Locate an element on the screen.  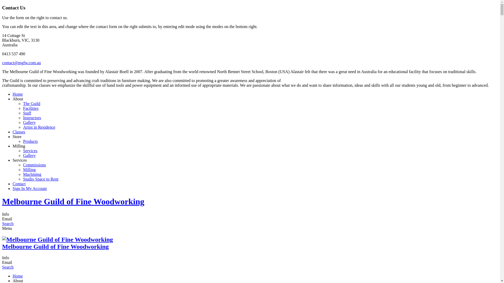
Milling is located at coordinates (29, 170).